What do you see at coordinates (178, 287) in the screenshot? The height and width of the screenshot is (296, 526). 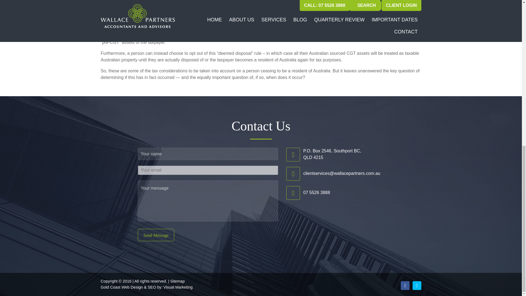 I see `Visual Marketing` at bounding box center [178, 287].